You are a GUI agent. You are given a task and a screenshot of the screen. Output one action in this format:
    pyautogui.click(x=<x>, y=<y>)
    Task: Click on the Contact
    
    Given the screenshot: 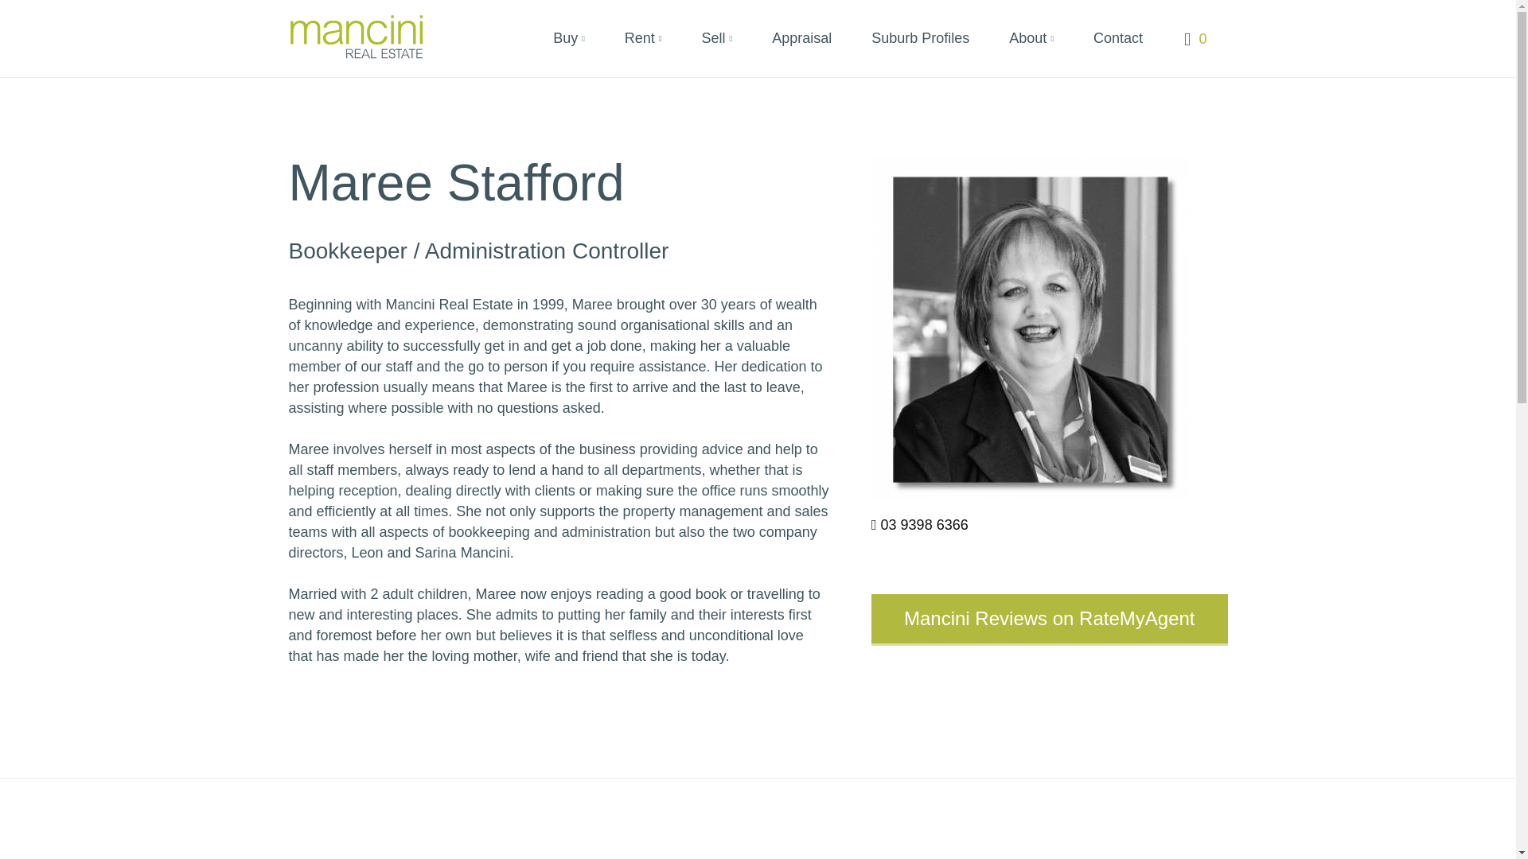 What is the action you would take?
    pyautogui.click(x=1114, y=45)
    